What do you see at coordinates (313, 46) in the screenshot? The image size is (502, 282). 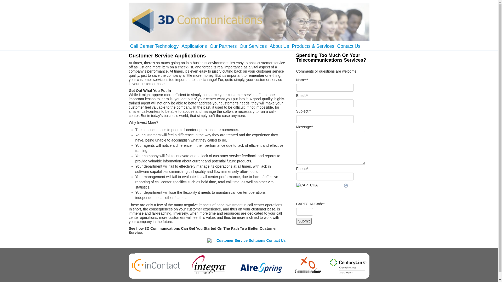 I see `Products & Services` at bounding box center [313, 46].